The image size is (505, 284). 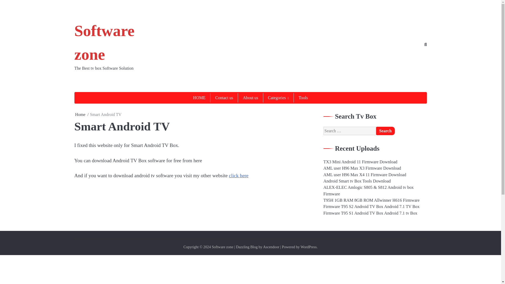 I want to click on Contact us, so click(x=224, y=98).